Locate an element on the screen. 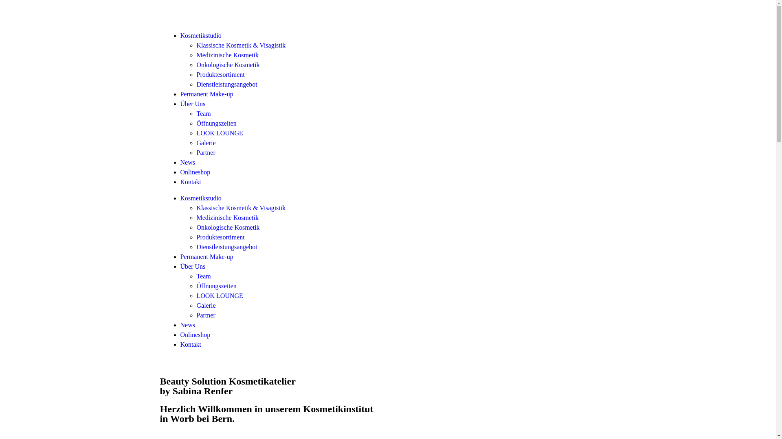 This screenshot has width=782, height=439. LOOK LOUNGE is located at coordinates (220, 296).